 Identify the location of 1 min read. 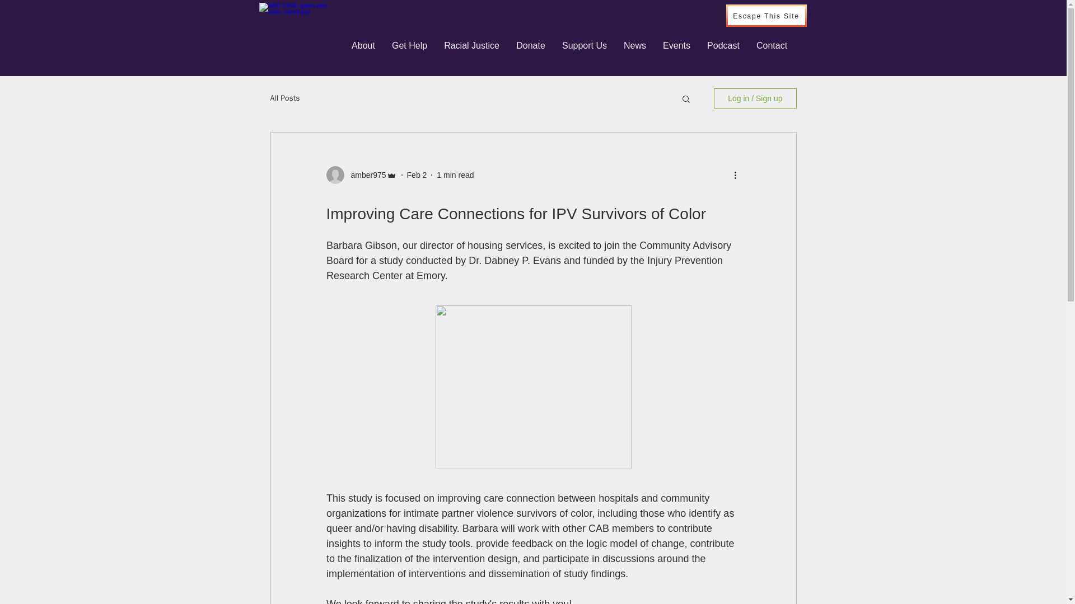
(455, 174).